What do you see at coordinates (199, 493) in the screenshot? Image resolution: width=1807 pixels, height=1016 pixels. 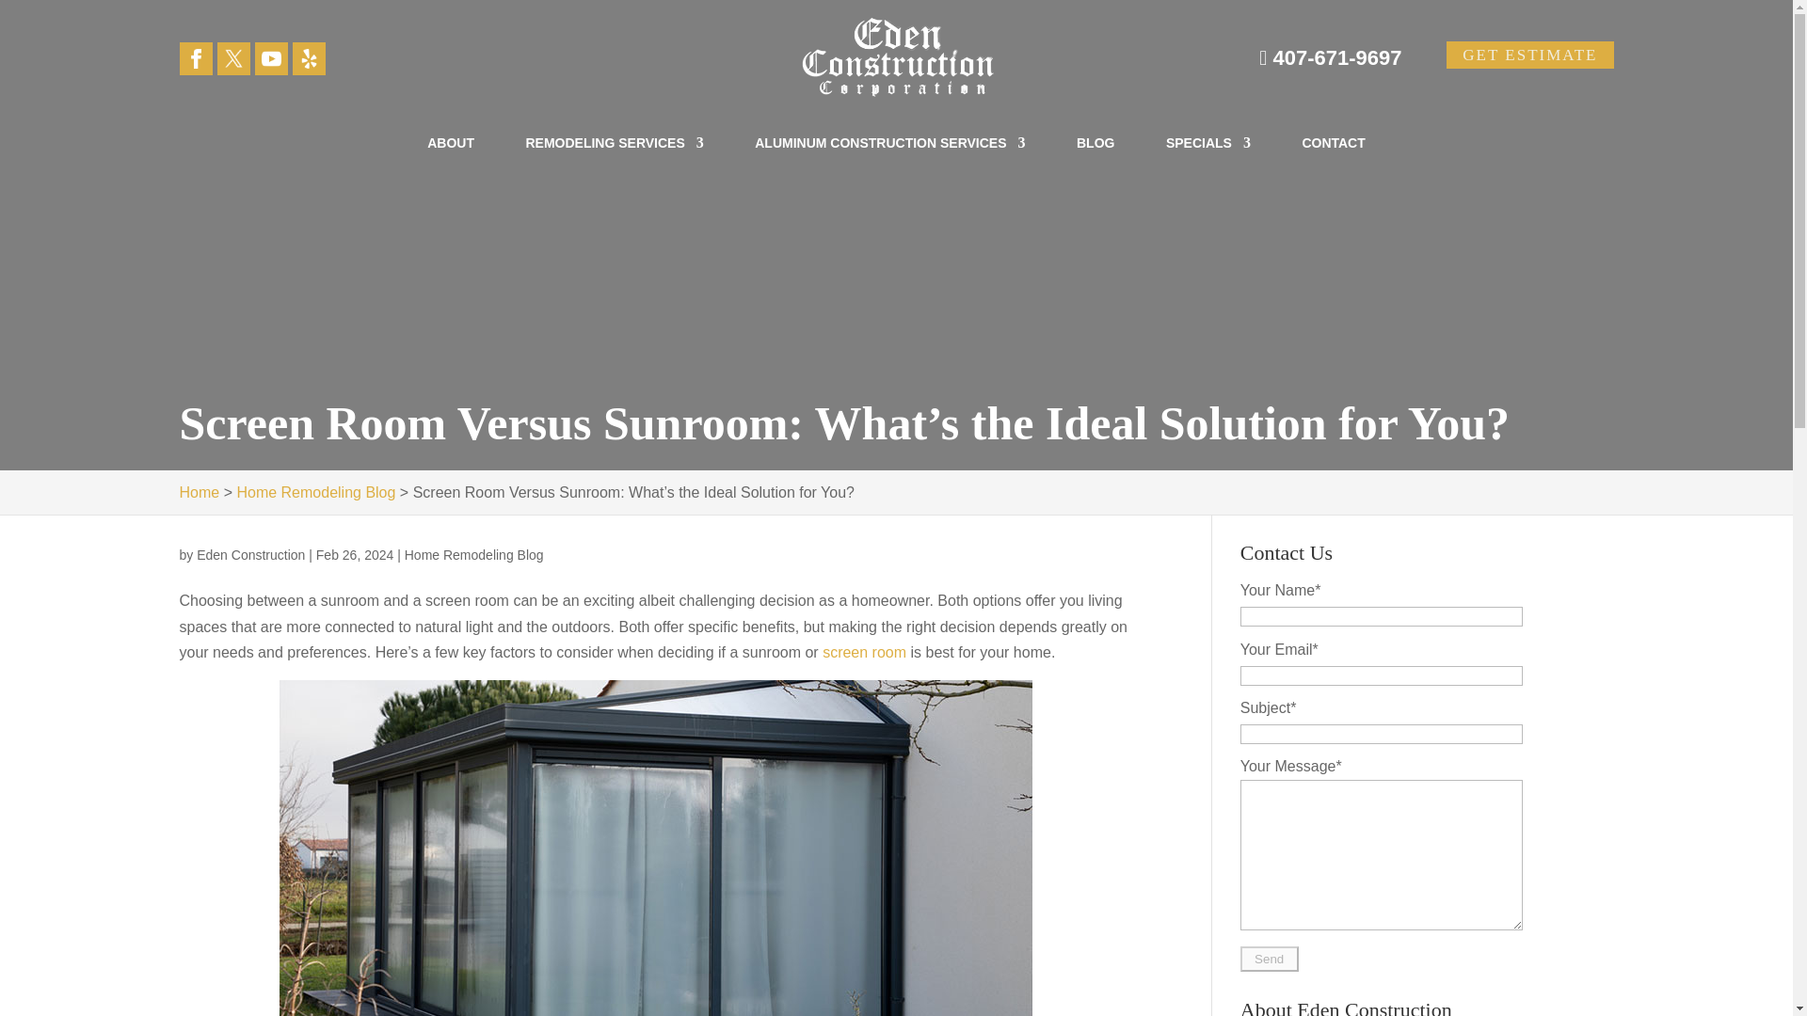 I see `Home` at bounding box center [199, 493].